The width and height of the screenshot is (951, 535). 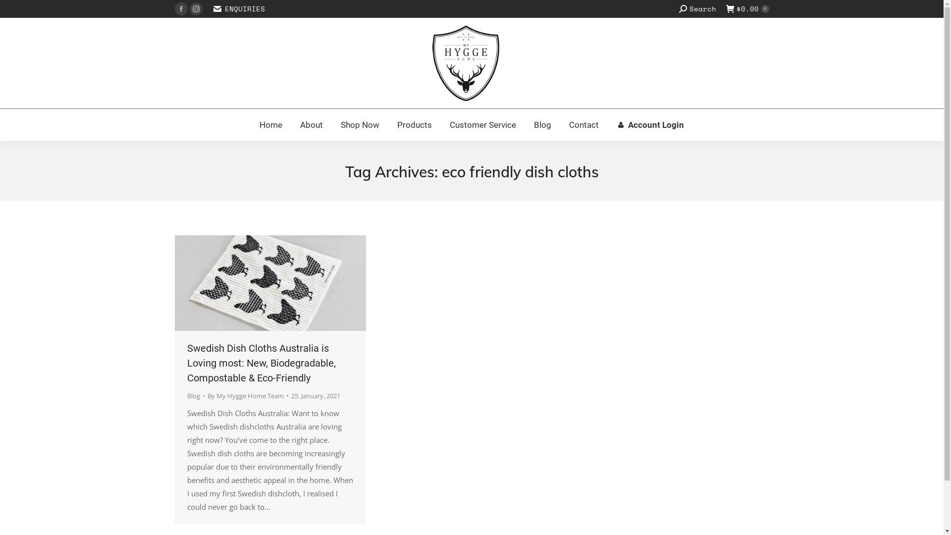 What do you see at coordinates (270, 283) in the screenshot?
I see `swedish_dish_cloths_australia` at bounding box center [270, 283].